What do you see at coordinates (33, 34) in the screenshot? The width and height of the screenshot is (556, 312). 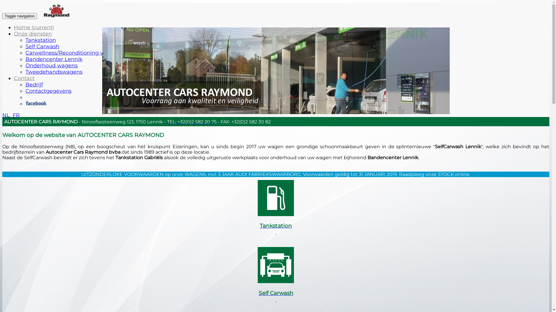 I see `Onze diensten` at bounding box center [33, 34].